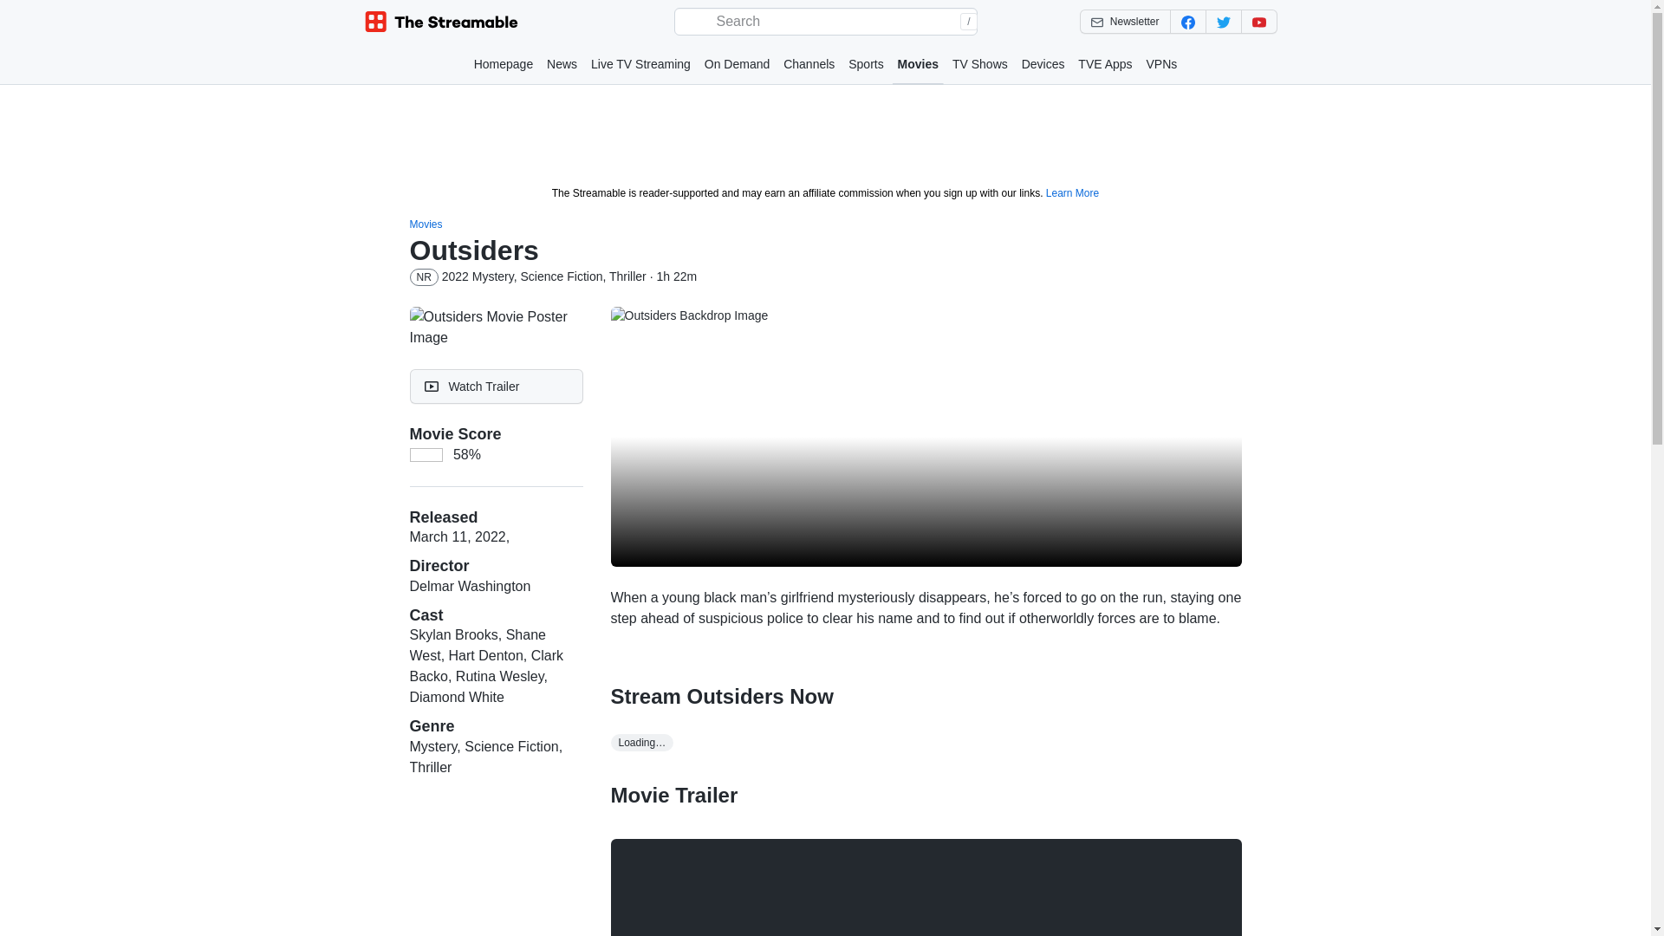  What do you see at coordinates (1125, 21) in the screenshot?
I see `Newsletter` at bounding box center [1125, 21].